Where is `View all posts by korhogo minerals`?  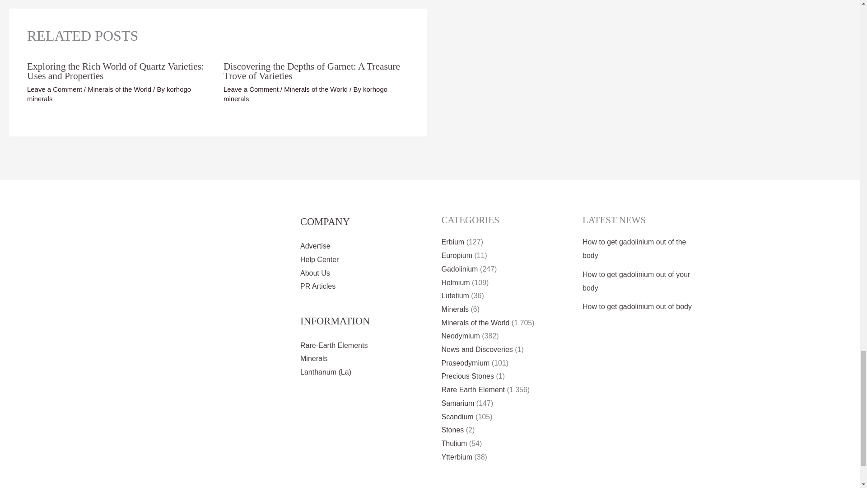
View all posts by korhogo minerals is located at coordinates (108, 94).